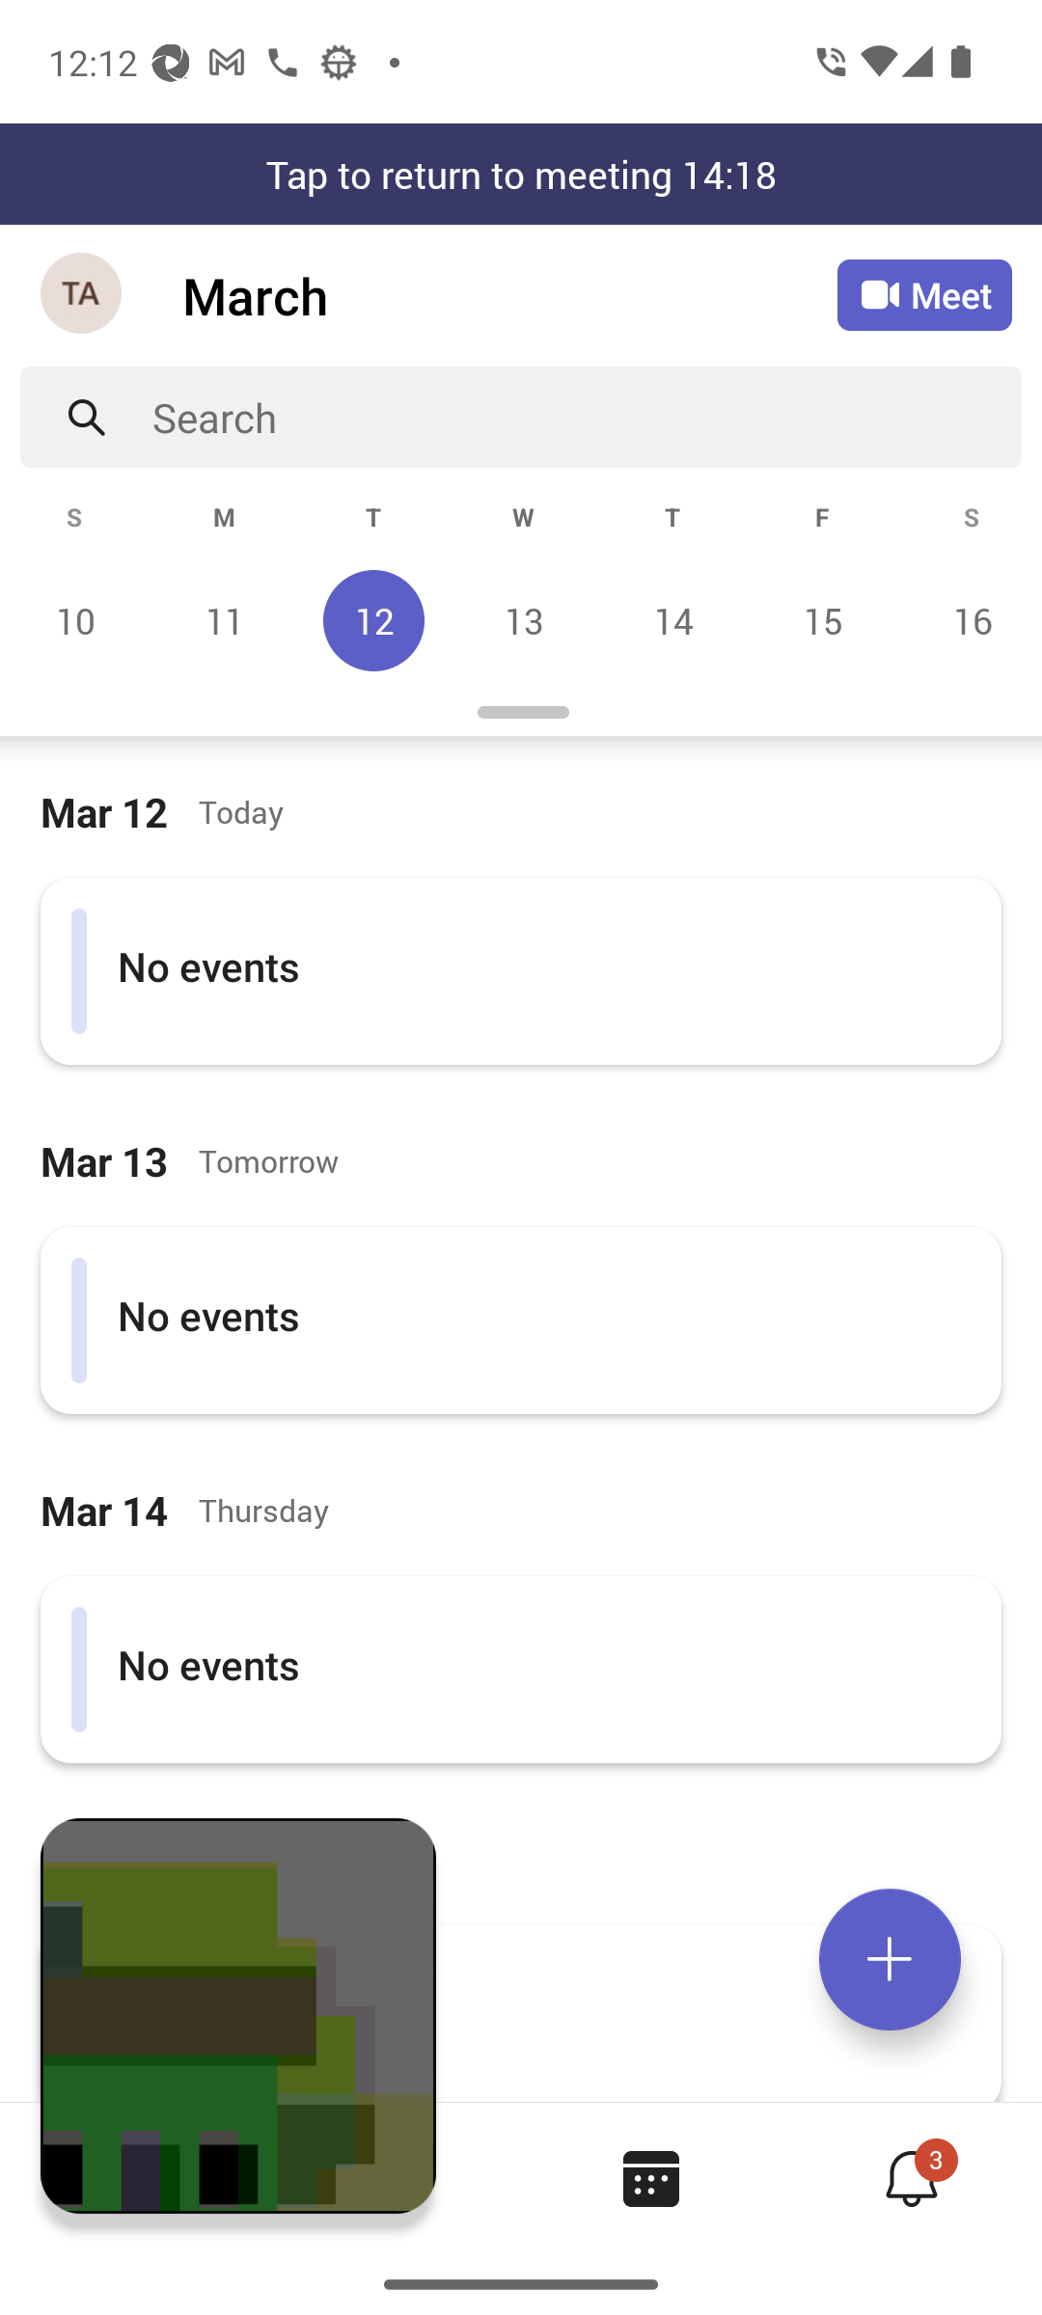 This screenshot has width=1042, height=2315. I want to click on Thursday, March 14 14, so click(672, 620).